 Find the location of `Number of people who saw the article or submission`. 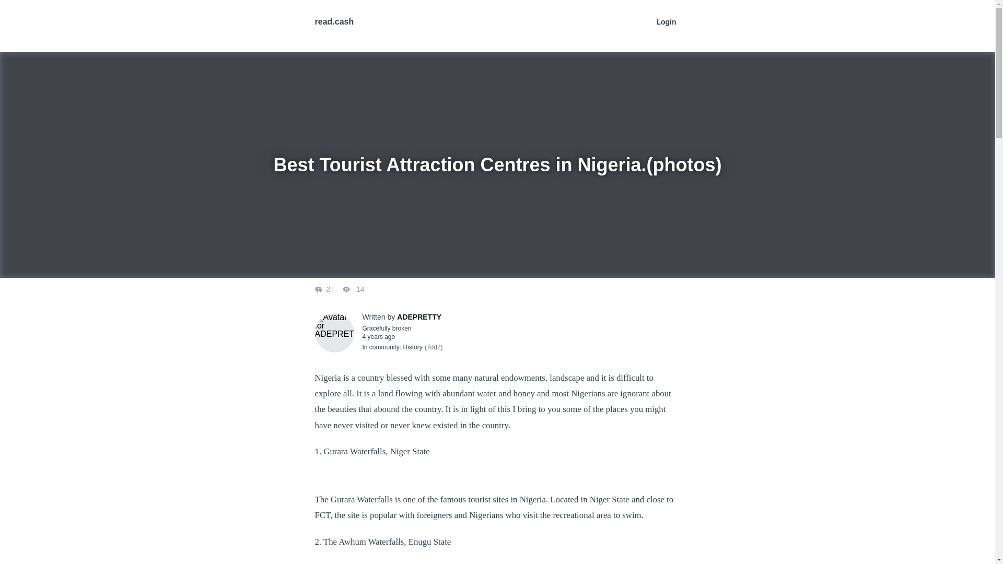

Number of people who saw the article or submission is located at coordinates (347, 289).